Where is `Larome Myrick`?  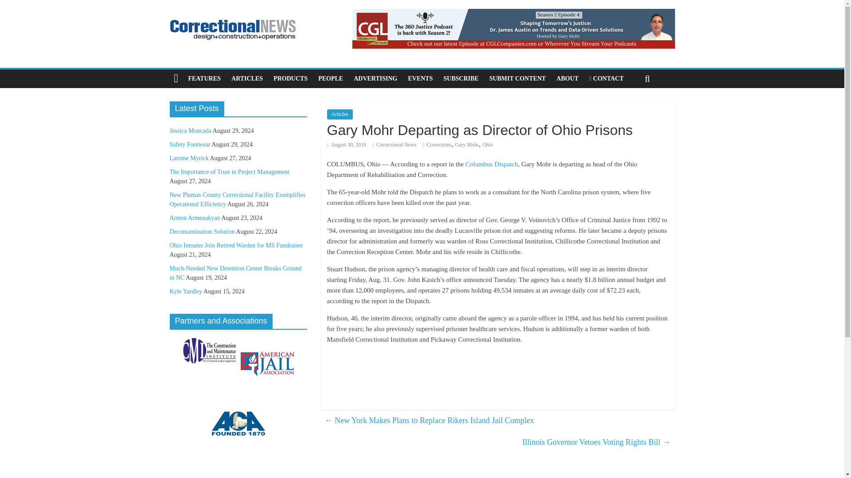
Larome Myrick is located at coordinates (189, 158).